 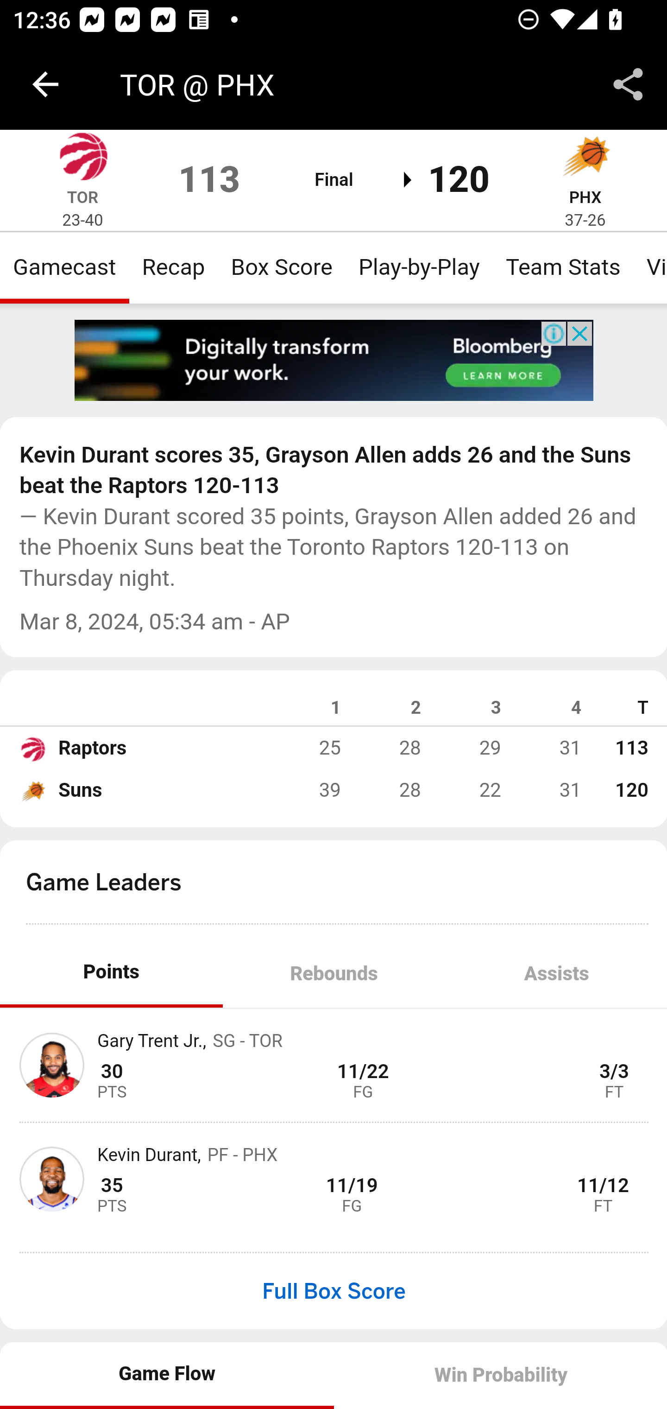 I want to click on Rebounds, so click(x=333, y=975).